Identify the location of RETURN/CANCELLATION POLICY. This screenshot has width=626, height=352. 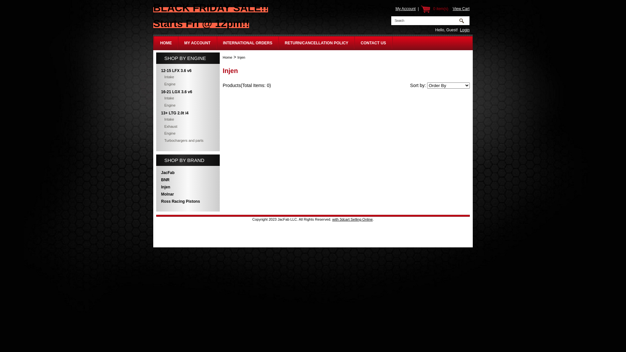
(316, 43).